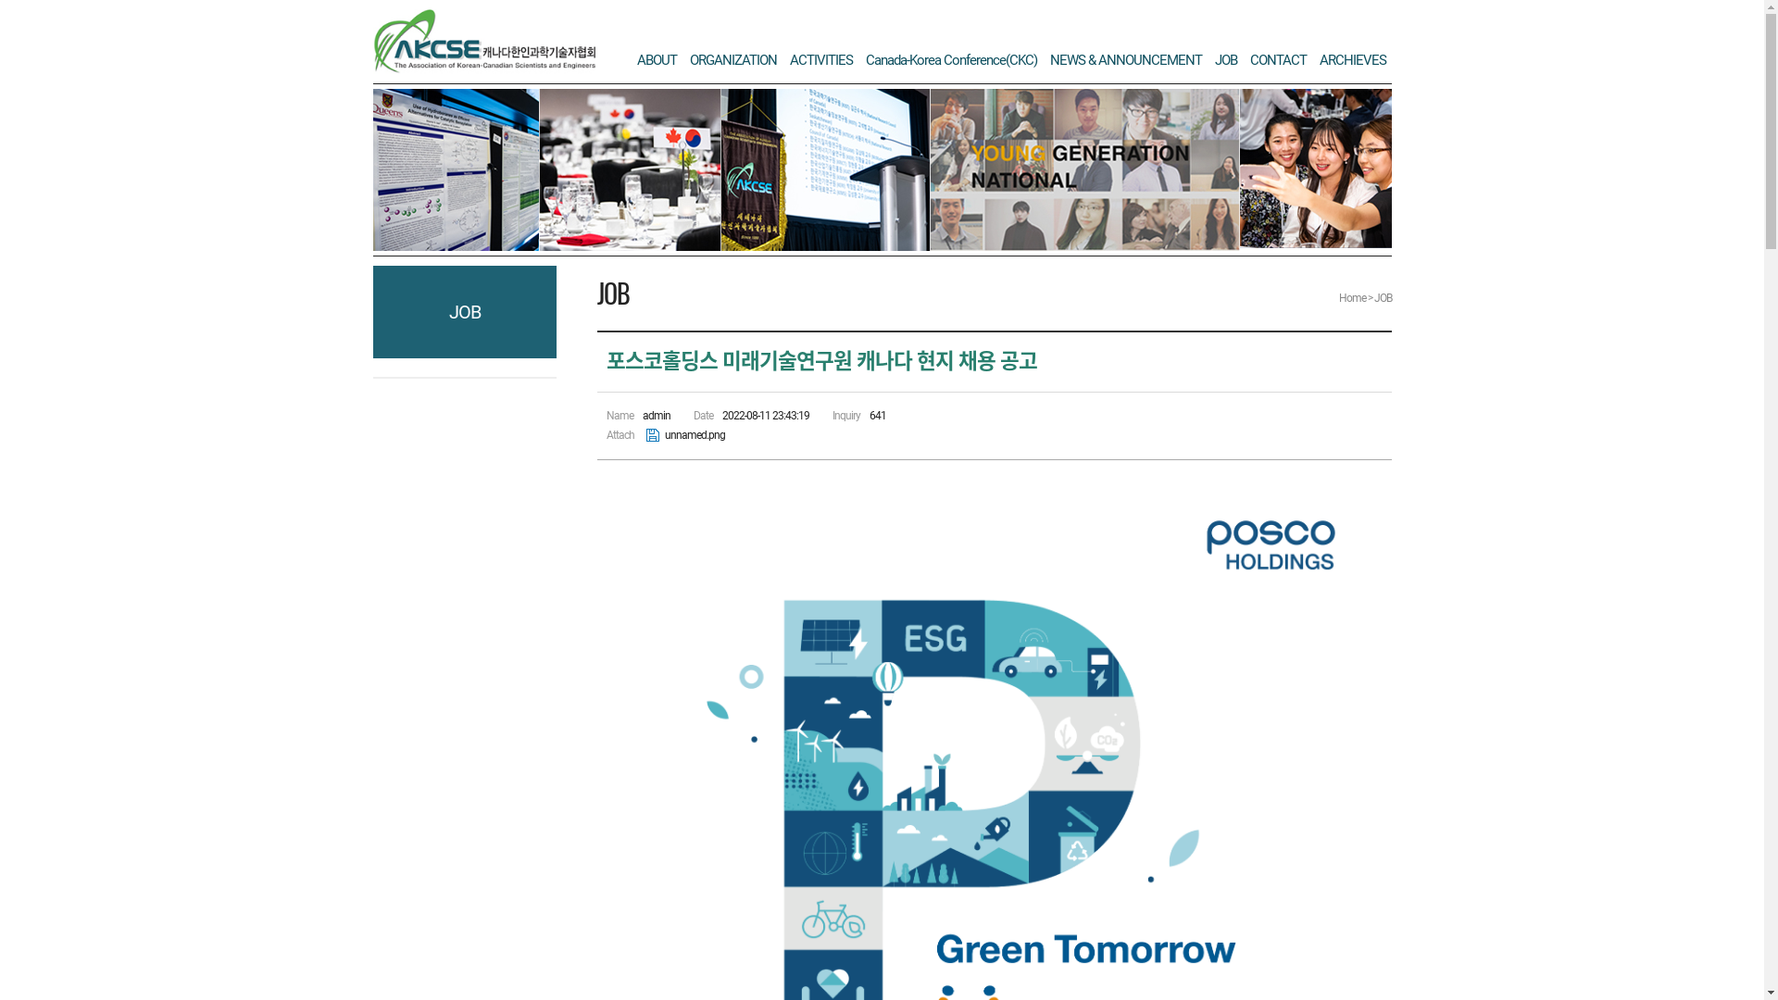 This screenshot has width=1778, height=1000. What do you see at coordinates (950, 60) in the screenshot?
I see `Canada-Korea Conference(CKC)` at bounding box center [950, 60].